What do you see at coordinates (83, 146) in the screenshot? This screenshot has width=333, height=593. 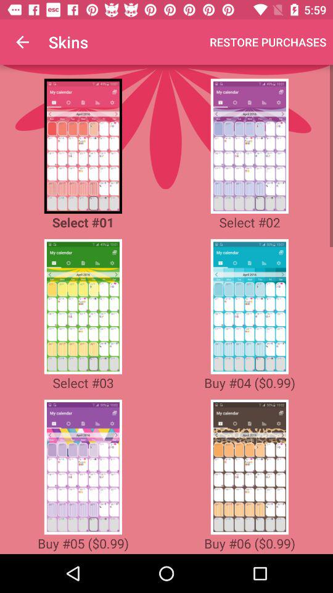 I see `coloring skin` at bounding box center [83, 146].